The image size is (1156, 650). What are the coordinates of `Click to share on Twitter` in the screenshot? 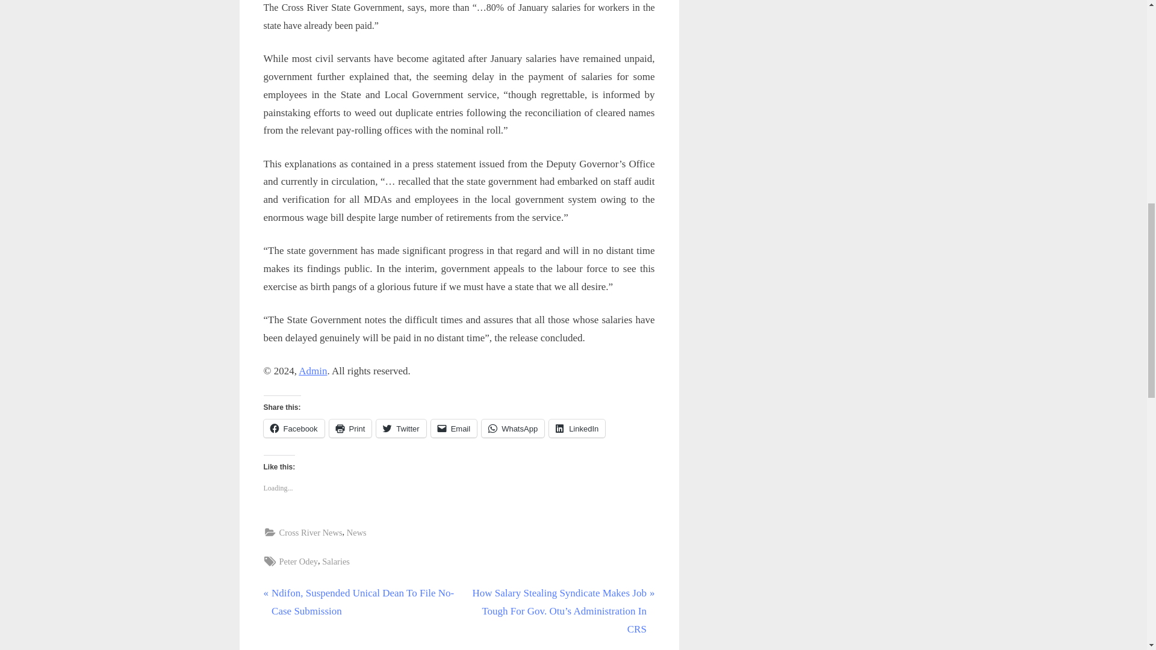 It's located at (401, 428).